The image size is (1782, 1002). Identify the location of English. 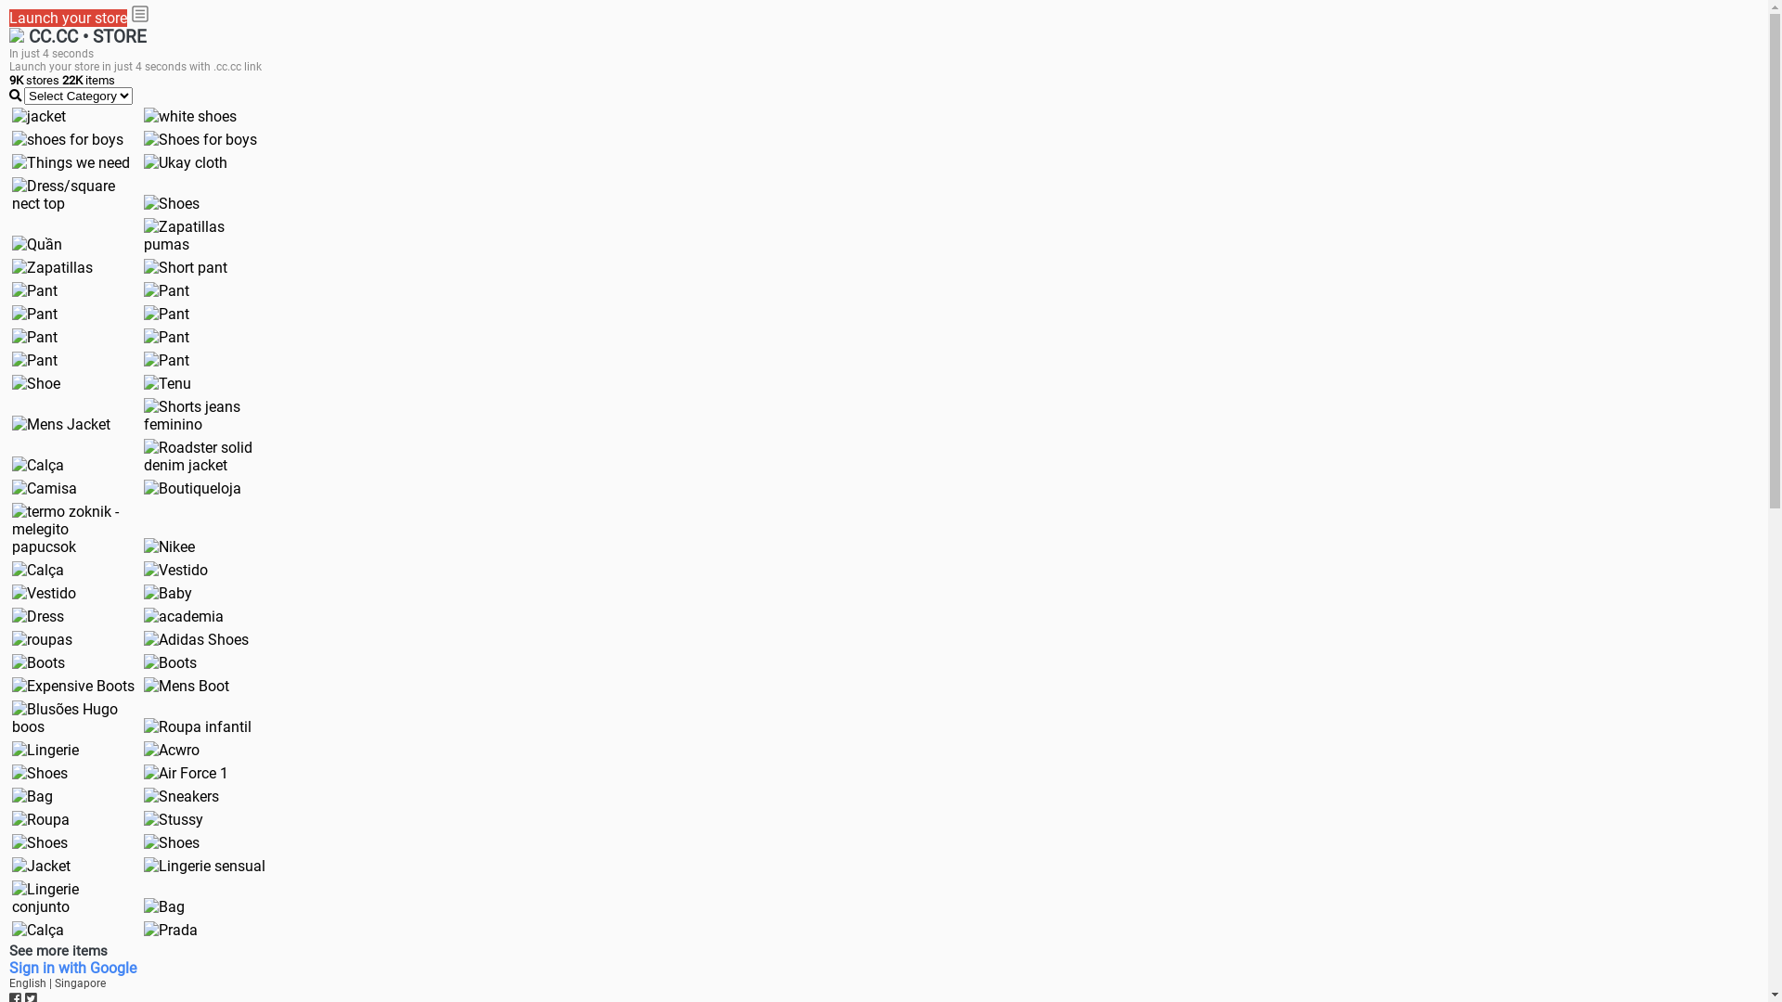
(30, 983).